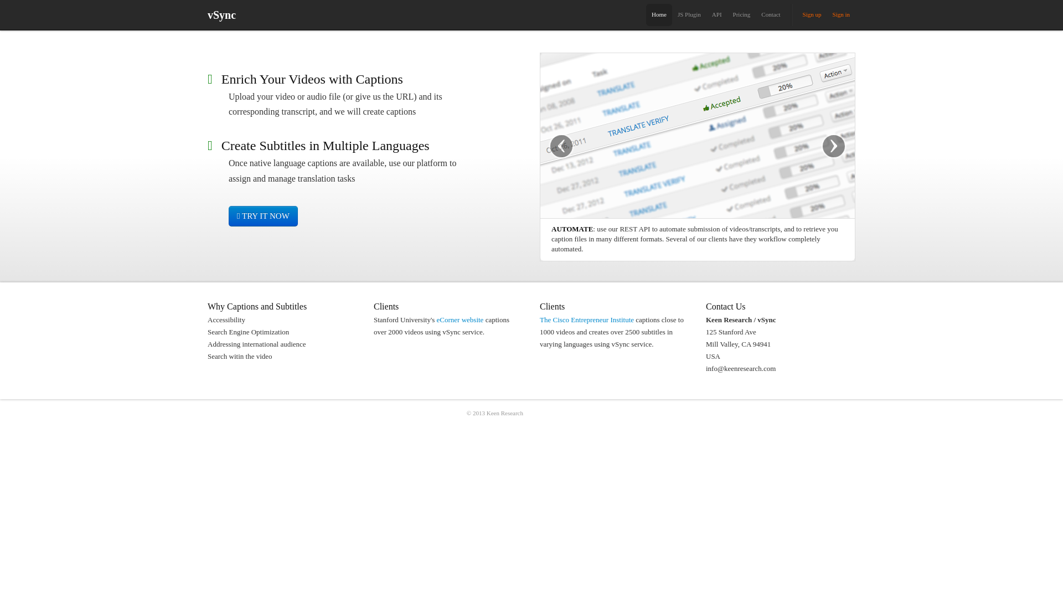 This screenshot has width=1063, height=598. I want to click on Home, so click(659, 14).